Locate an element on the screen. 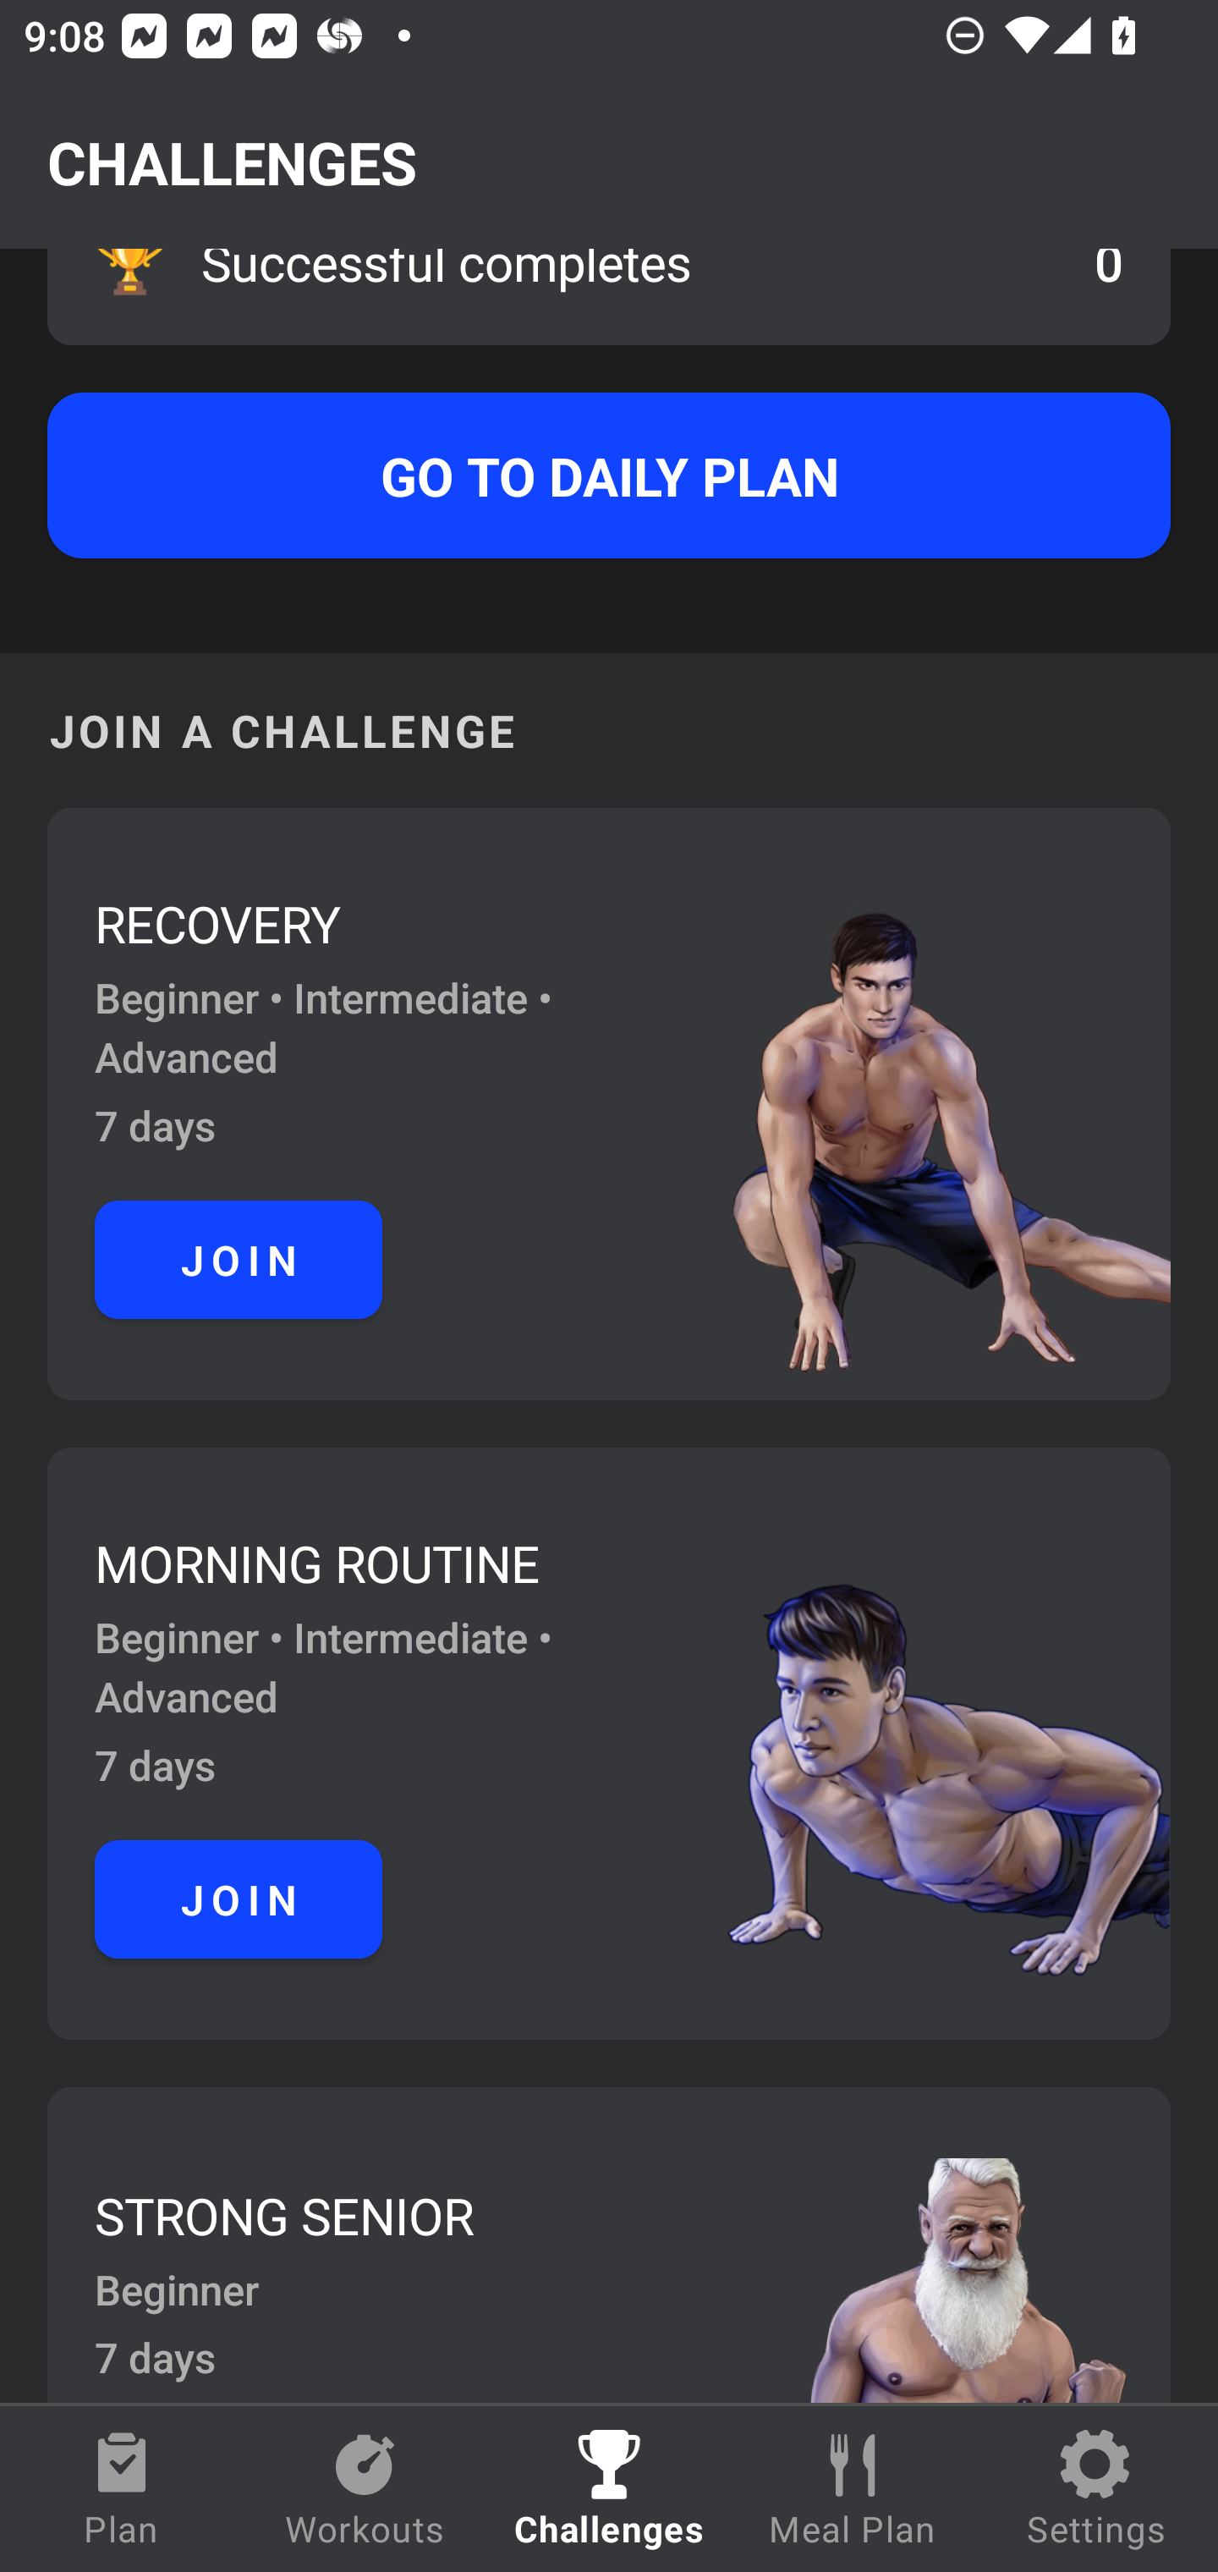 This screenshot has width=1218, height=2572. JOIN is located at coordinates (239, 1259).